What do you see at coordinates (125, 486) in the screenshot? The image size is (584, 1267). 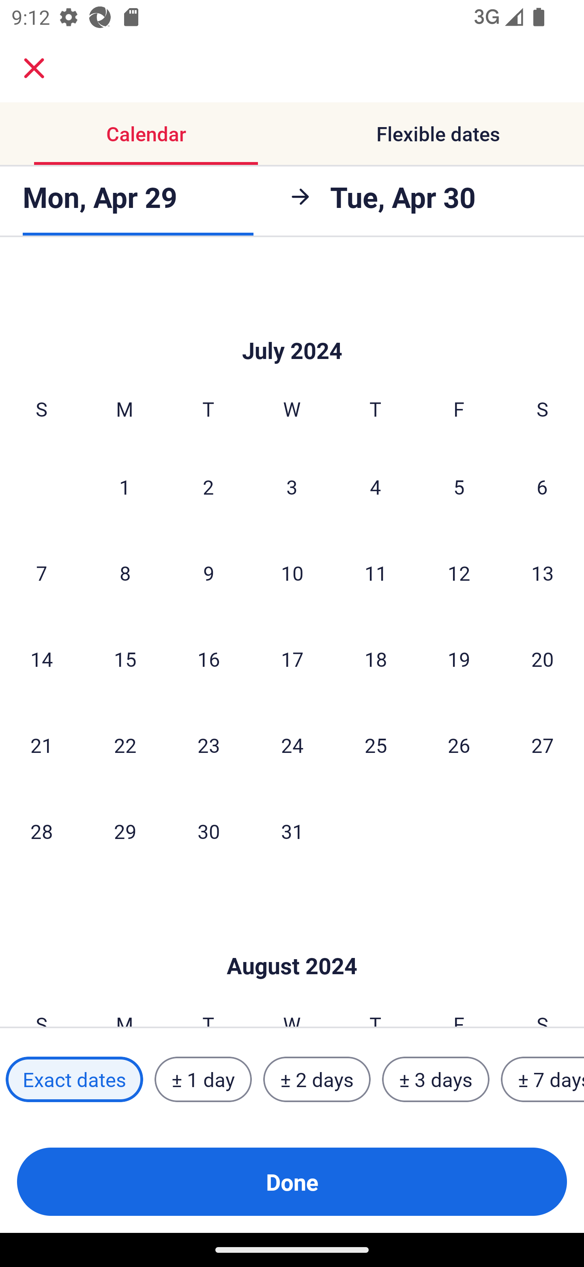 I see `1 Monday, July 1, 2024` at bounding box center [125, 486].